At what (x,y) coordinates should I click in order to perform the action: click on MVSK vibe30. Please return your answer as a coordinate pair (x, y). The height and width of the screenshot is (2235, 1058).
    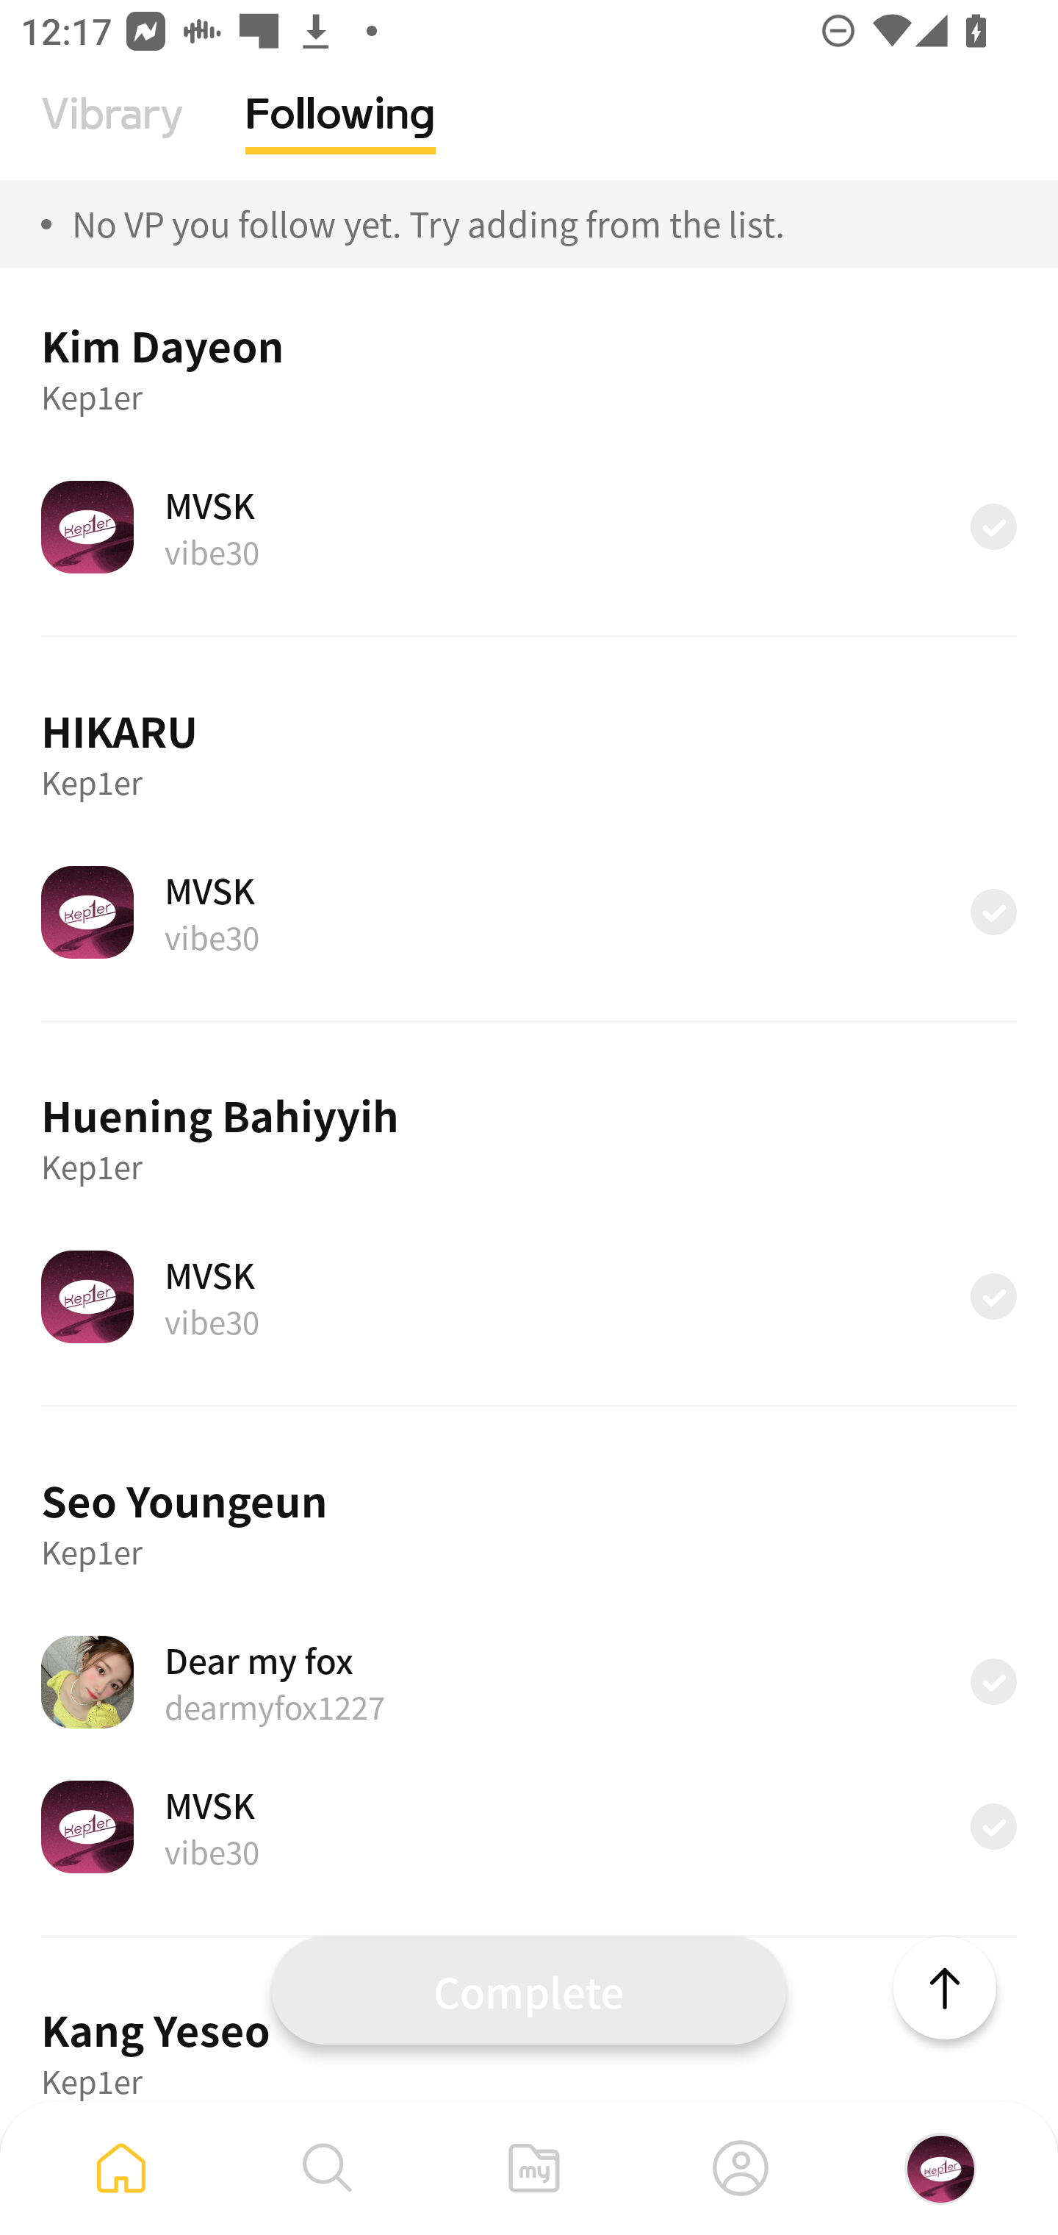
    Looking at the image, I should click on (529, 527).